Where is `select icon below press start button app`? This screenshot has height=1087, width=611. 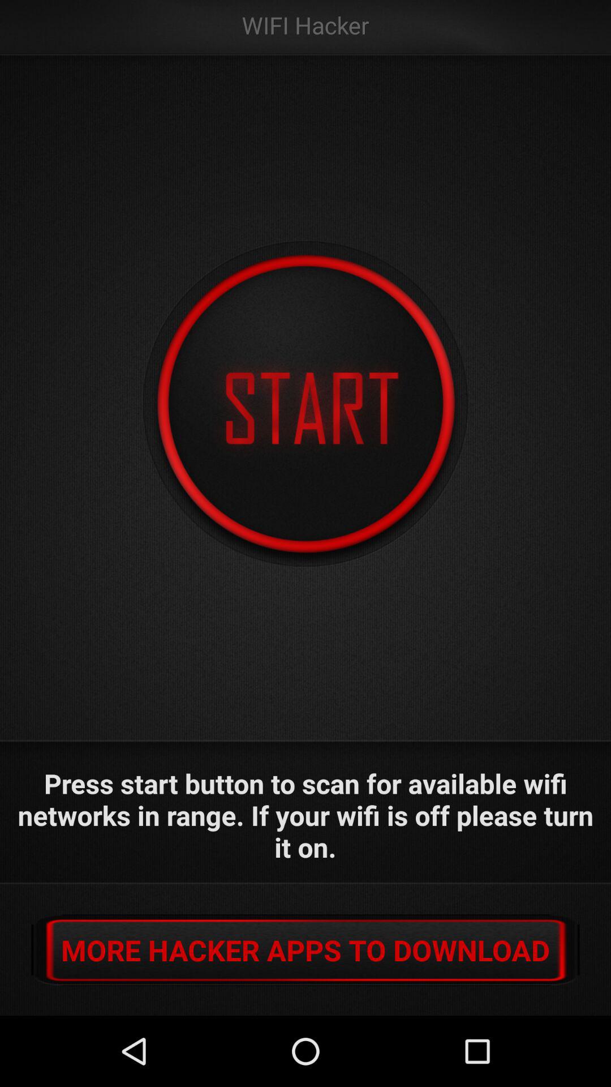
select icon below press start button app is located at coordinates (305, 950).